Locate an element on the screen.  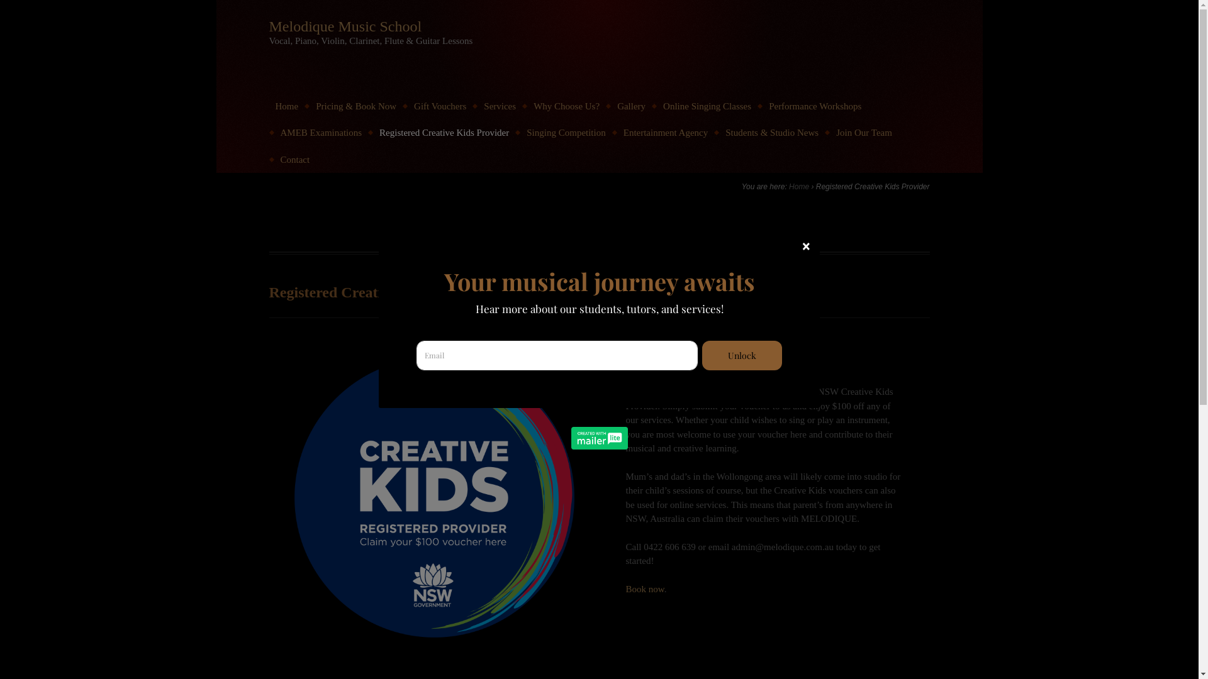
Join Our Team is located at coordinates (864, 133).